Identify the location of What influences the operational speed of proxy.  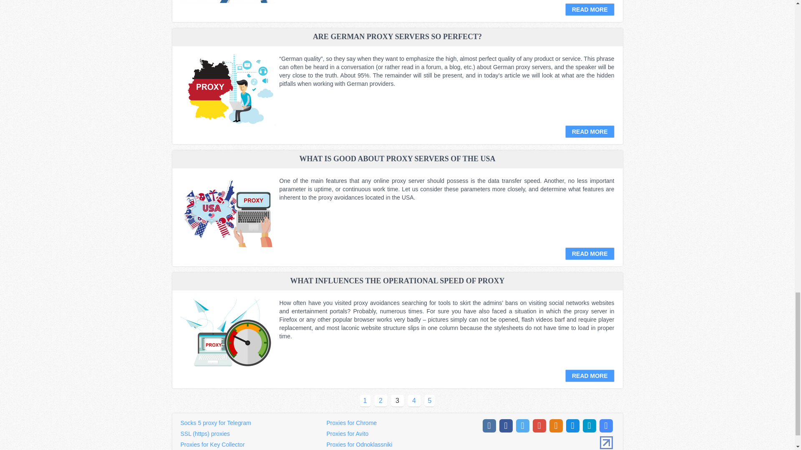
(227, 334).